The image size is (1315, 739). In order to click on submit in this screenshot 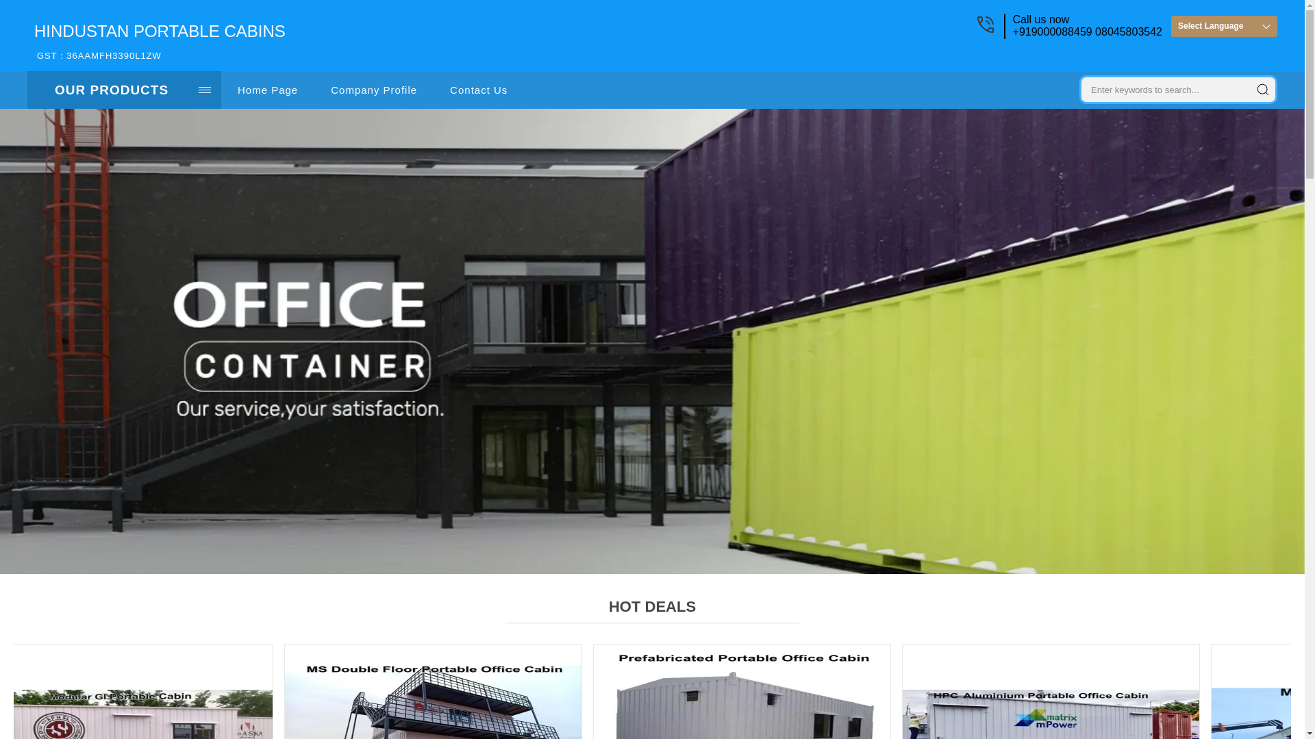, I will do `click(159, 42)`.